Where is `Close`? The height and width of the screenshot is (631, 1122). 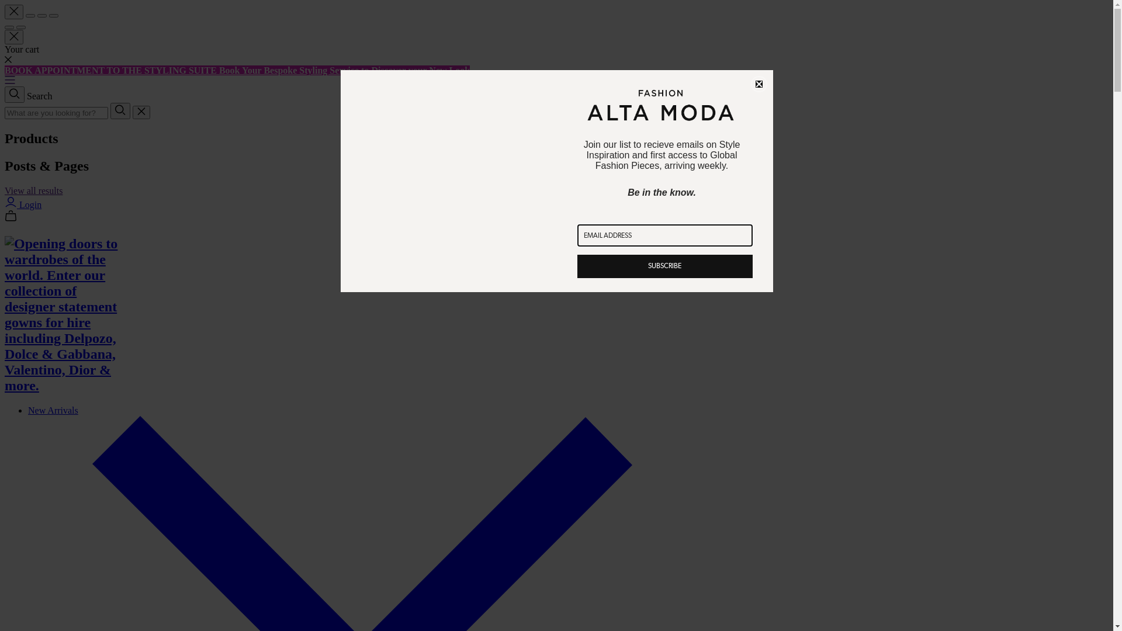 Close is located at coordinates (759, 84).